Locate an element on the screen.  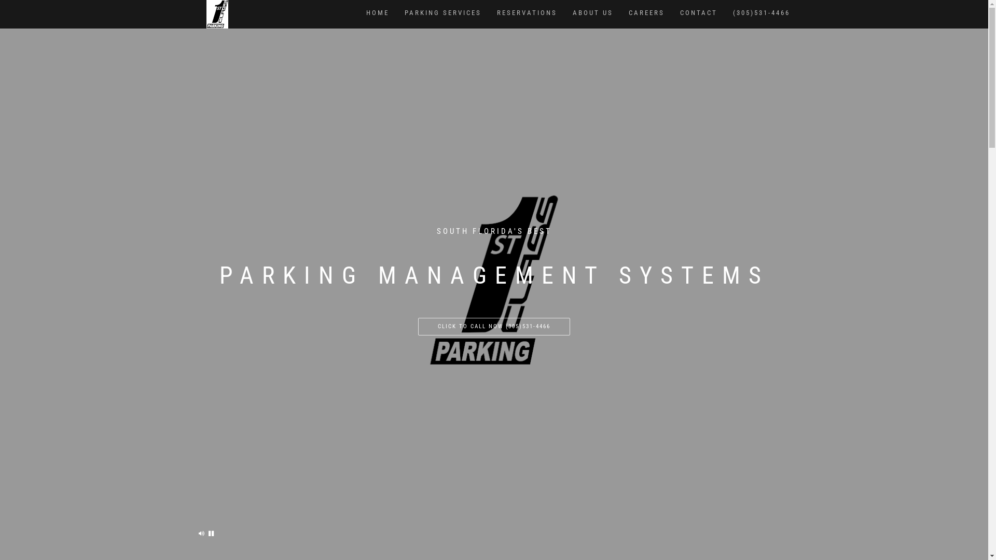
CAREERS is located at coordinates (646, 13).